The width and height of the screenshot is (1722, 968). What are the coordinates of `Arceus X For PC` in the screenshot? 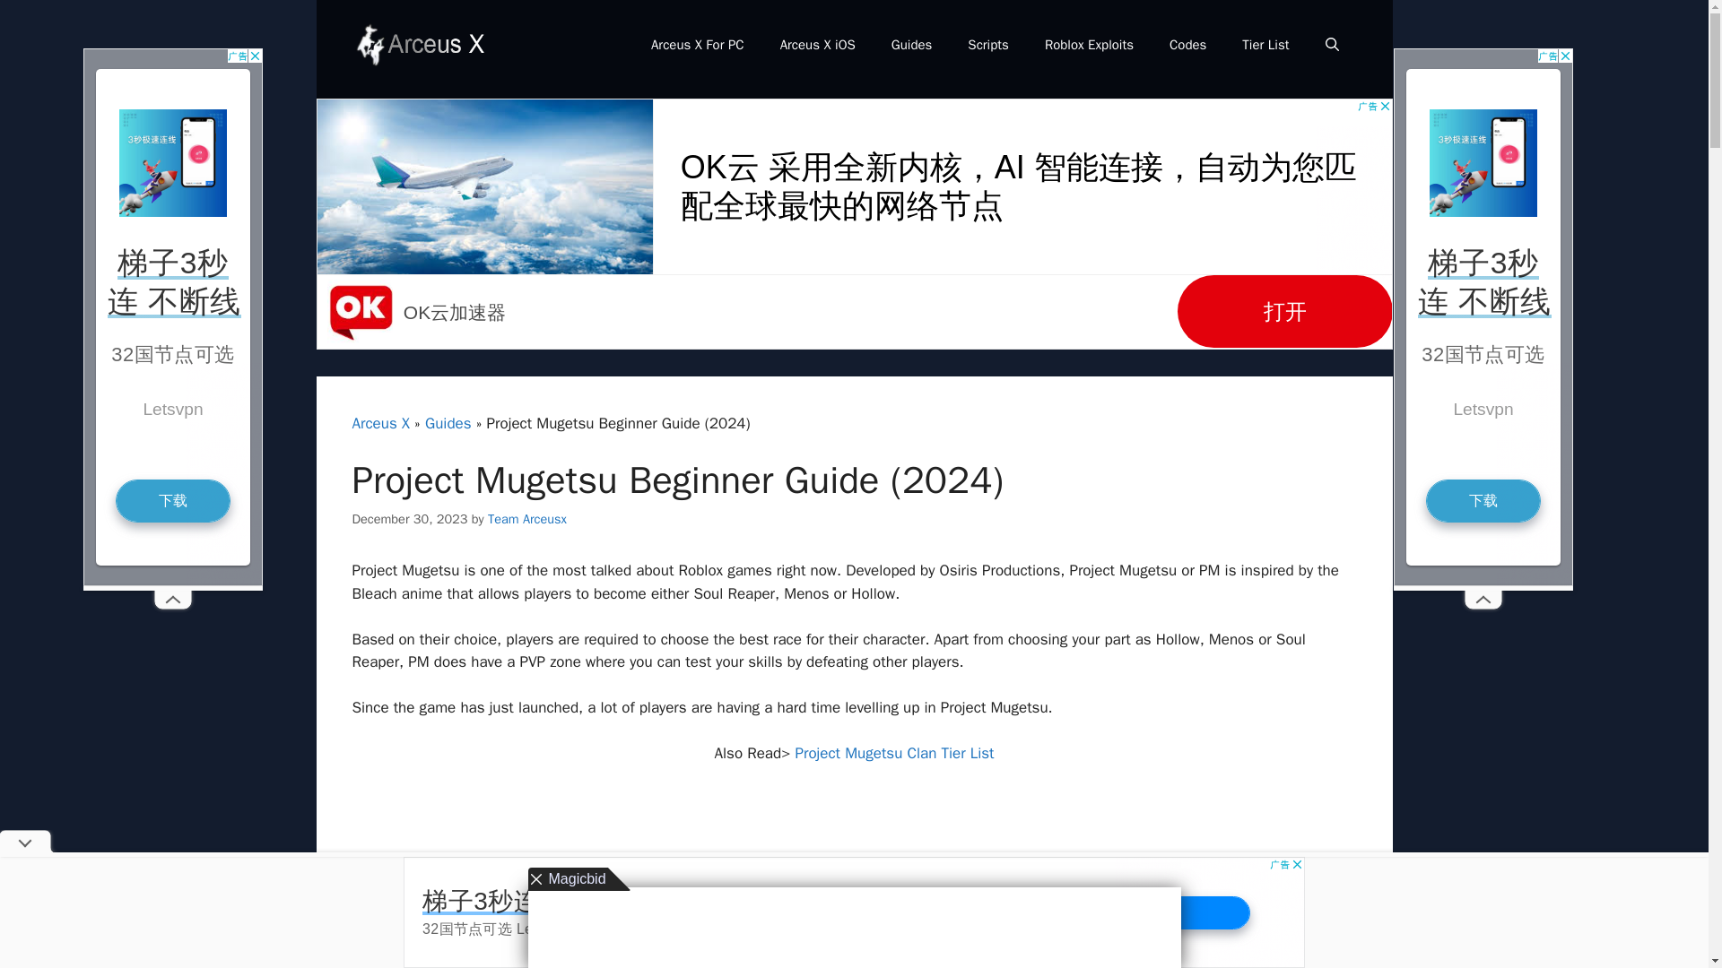 It's located at (698, 45).